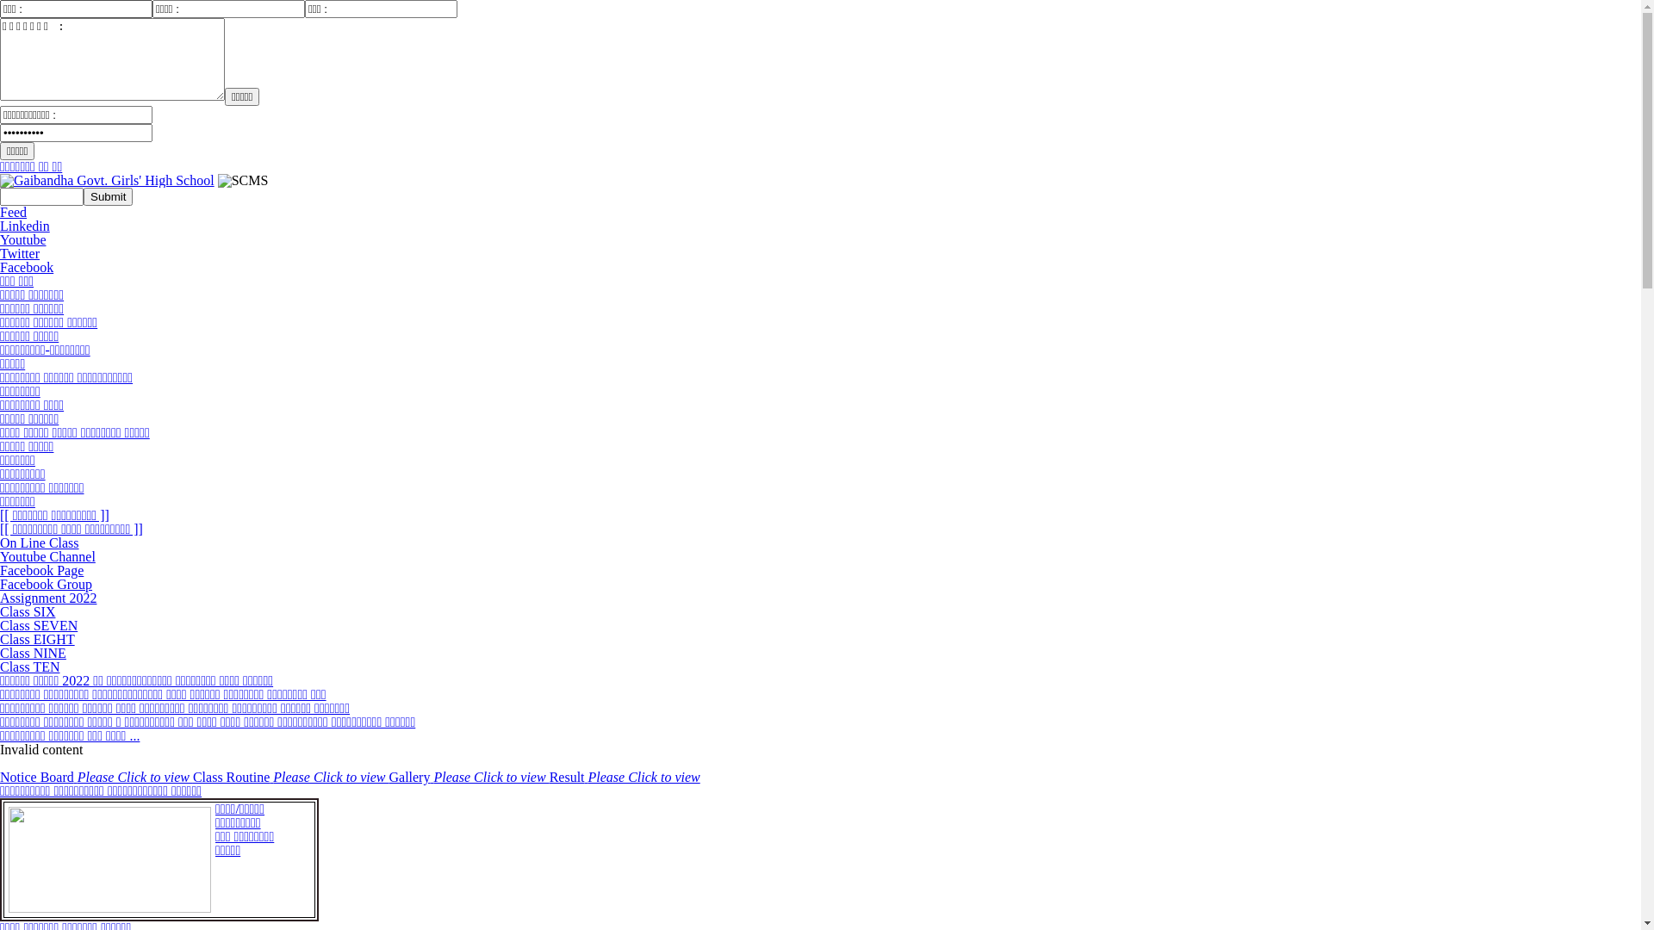  Describe the element at coordinates (33, 653) in the screenshot. I see `Class NINE` at that location.